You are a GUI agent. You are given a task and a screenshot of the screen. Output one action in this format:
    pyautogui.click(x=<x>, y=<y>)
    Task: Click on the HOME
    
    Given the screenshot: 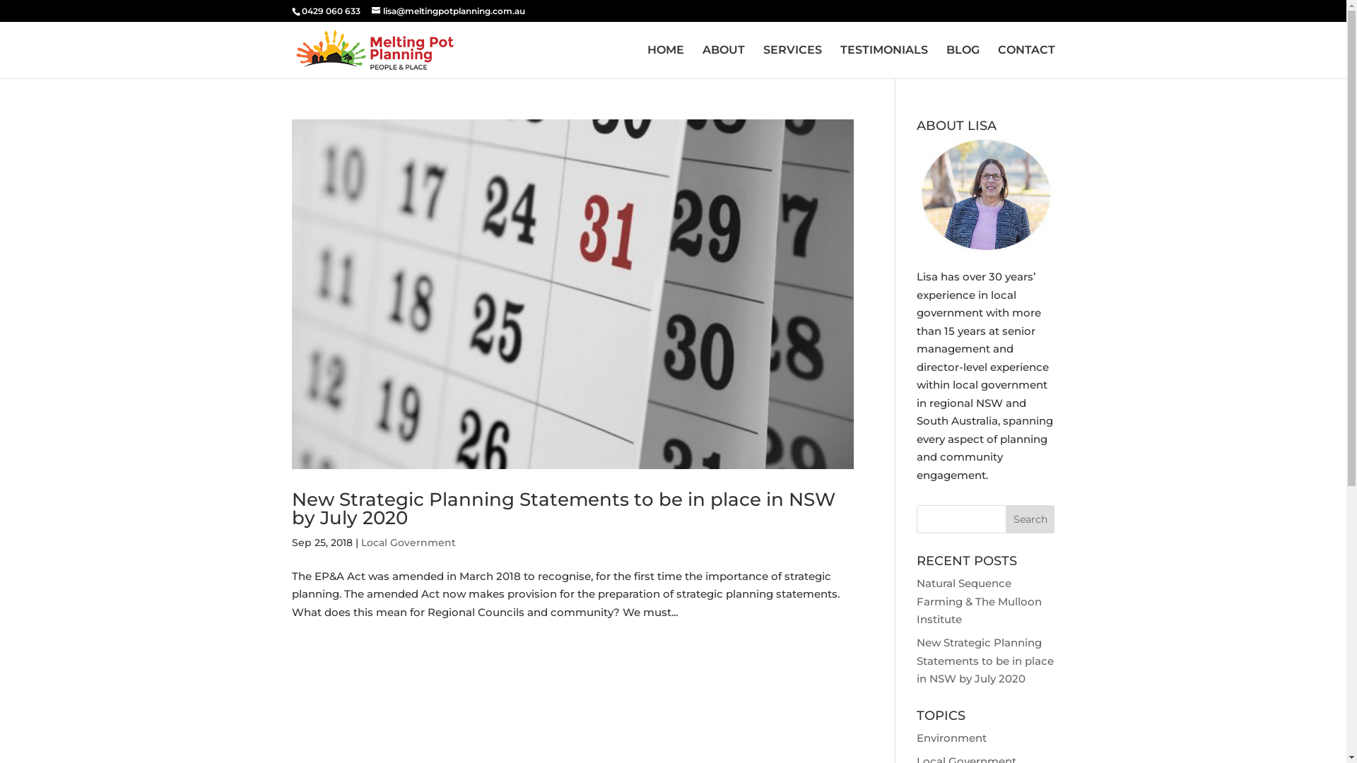 What is the action you would take?
    pyautogui.click(x=666, y=62)
    